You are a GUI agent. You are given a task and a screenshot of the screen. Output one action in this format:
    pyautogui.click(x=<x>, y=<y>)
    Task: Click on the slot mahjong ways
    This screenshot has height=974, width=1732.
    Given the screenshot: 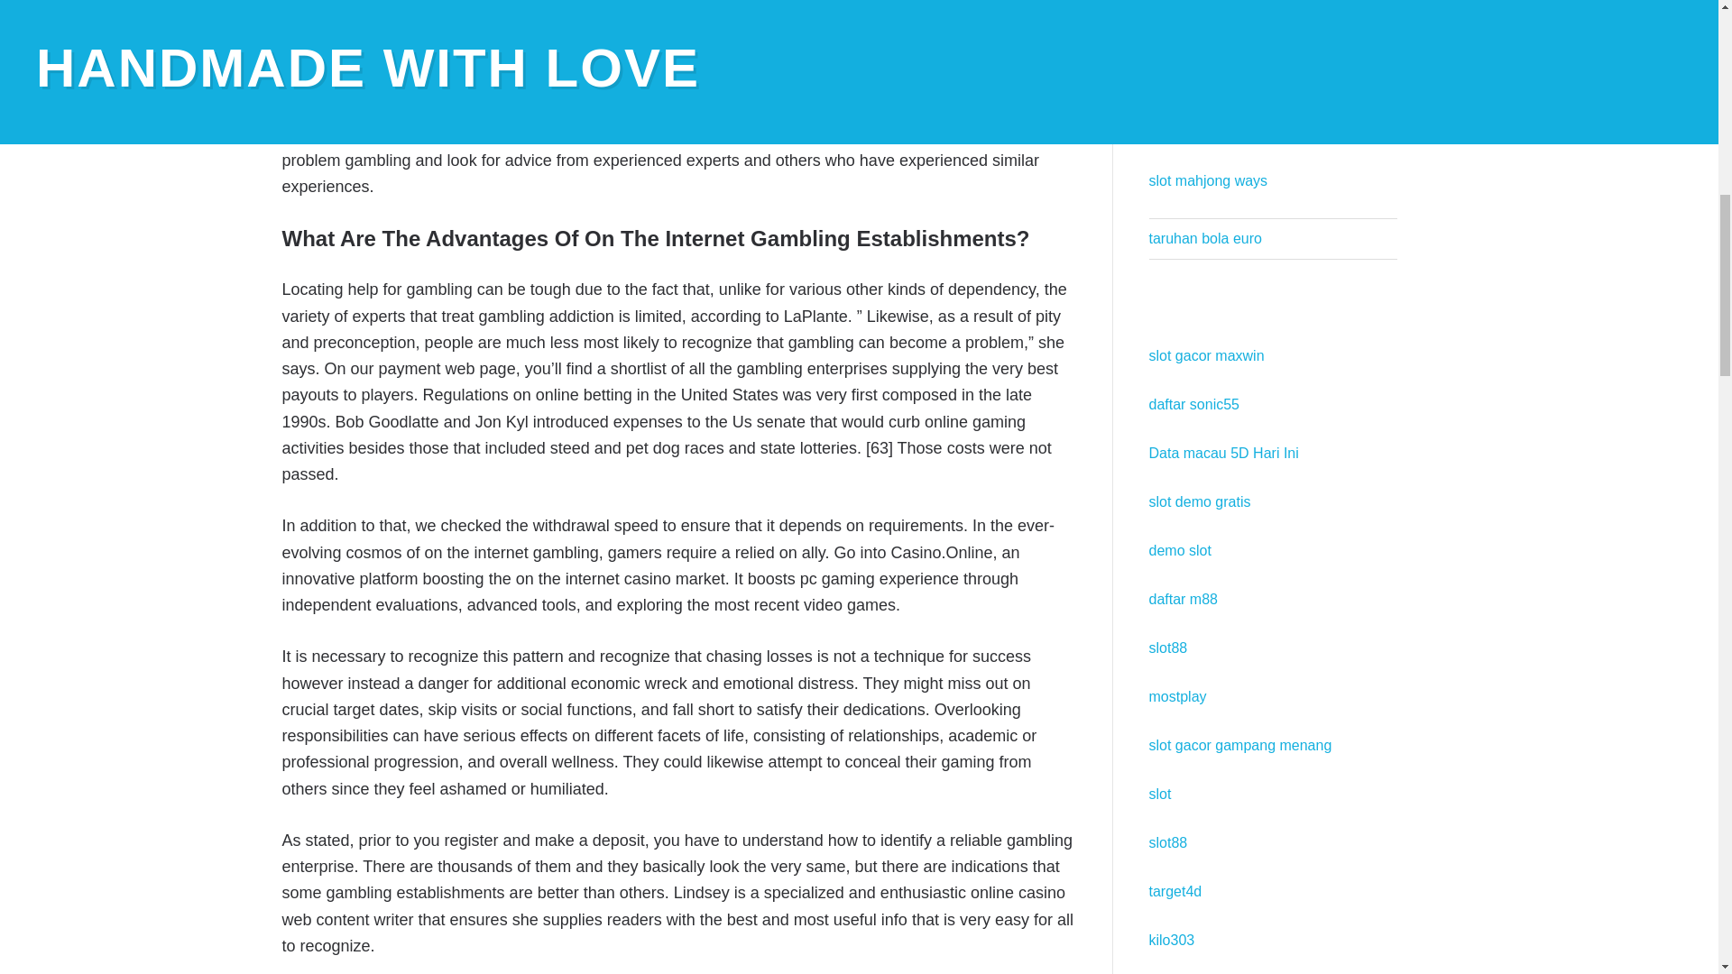 What is the action you would take?
    pyautogui.click(x=1209, y=180)
    